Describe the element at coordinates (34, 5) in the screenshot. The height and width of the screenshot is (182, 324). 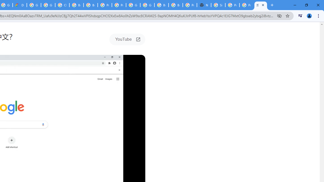
I see `Google Cloud Platform` at that location.